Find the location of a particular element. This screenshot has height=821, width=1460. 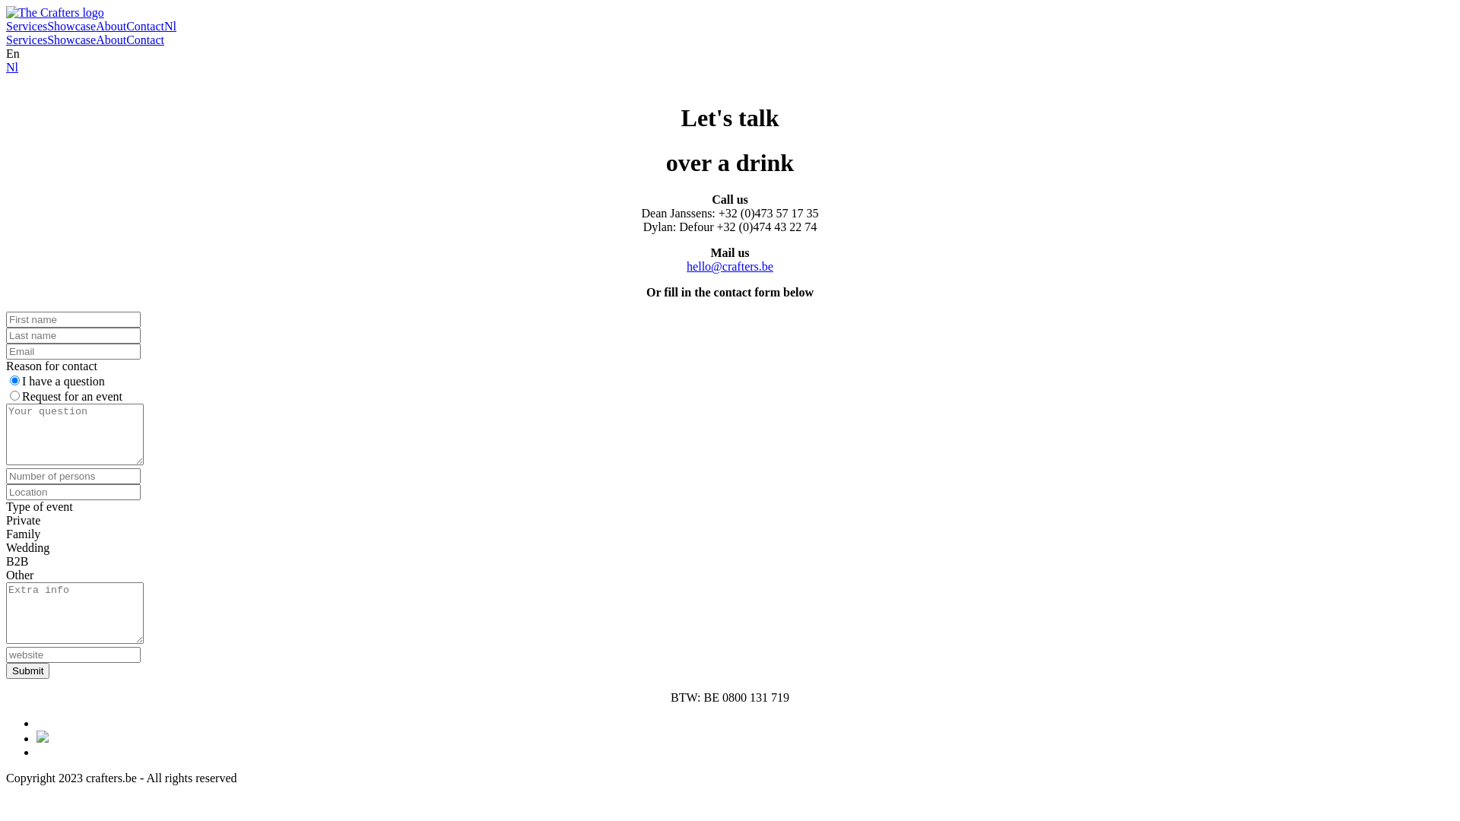

Services is located at coordinates (27, 26).